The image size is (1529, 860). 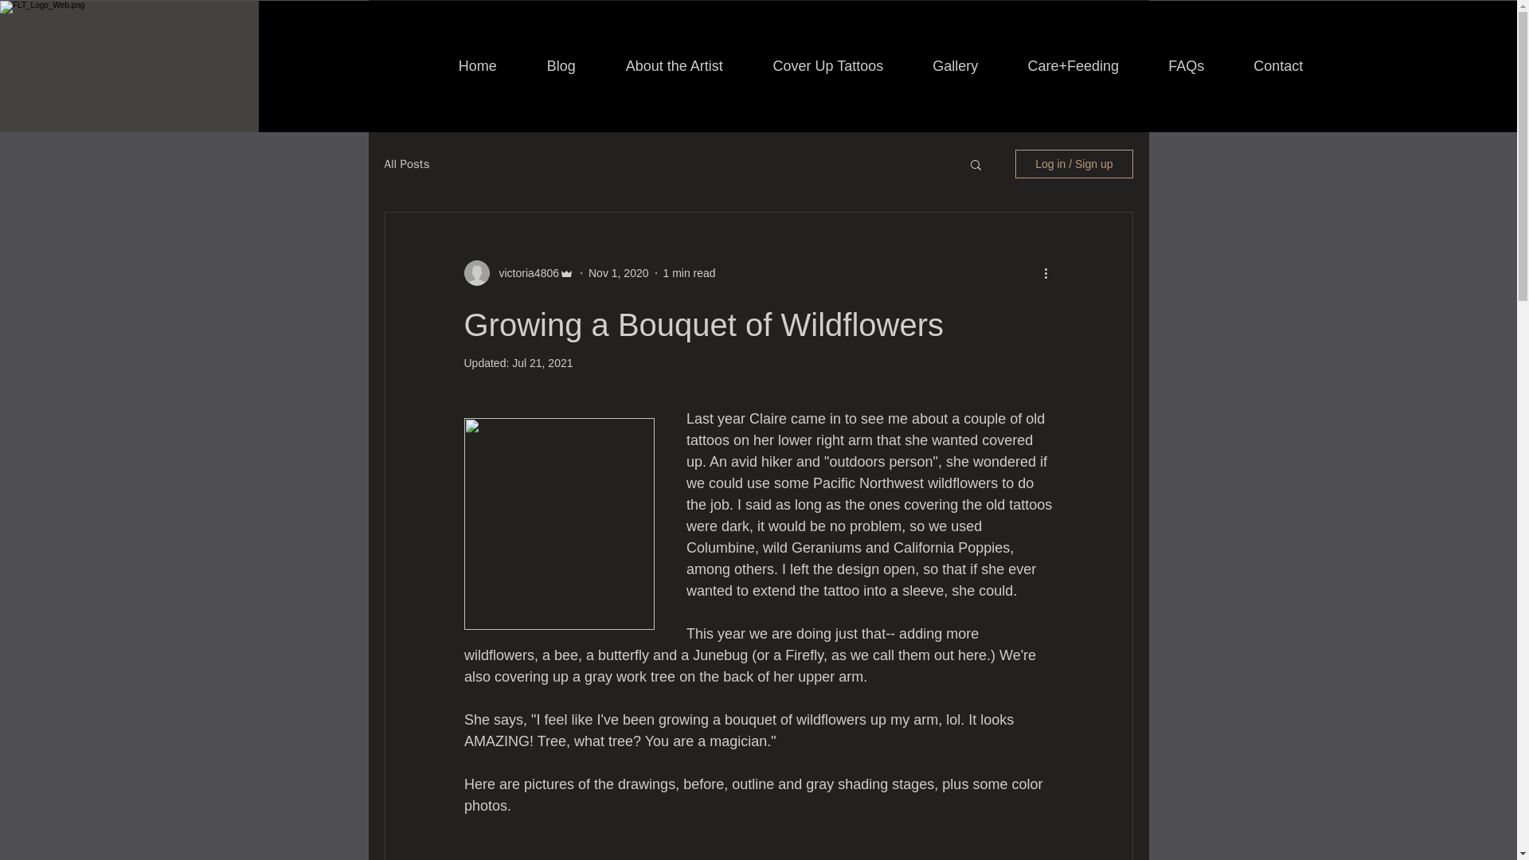 I want to click on Nov 1, 2020, so click(x=618, y=272).